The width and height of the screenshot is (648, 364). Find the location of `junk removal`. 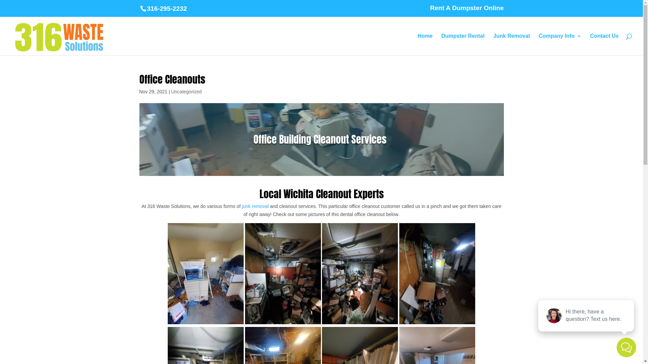

junk removal is located at coordinates (254, 206).